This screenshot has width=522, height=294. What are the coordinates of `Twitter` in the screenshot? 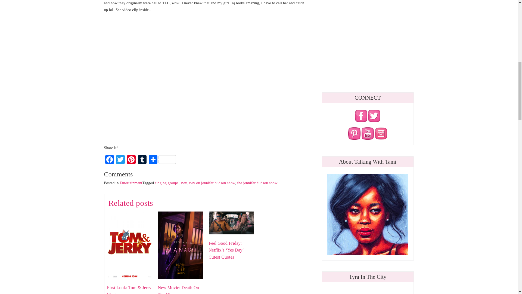 It's located at (120, 160).